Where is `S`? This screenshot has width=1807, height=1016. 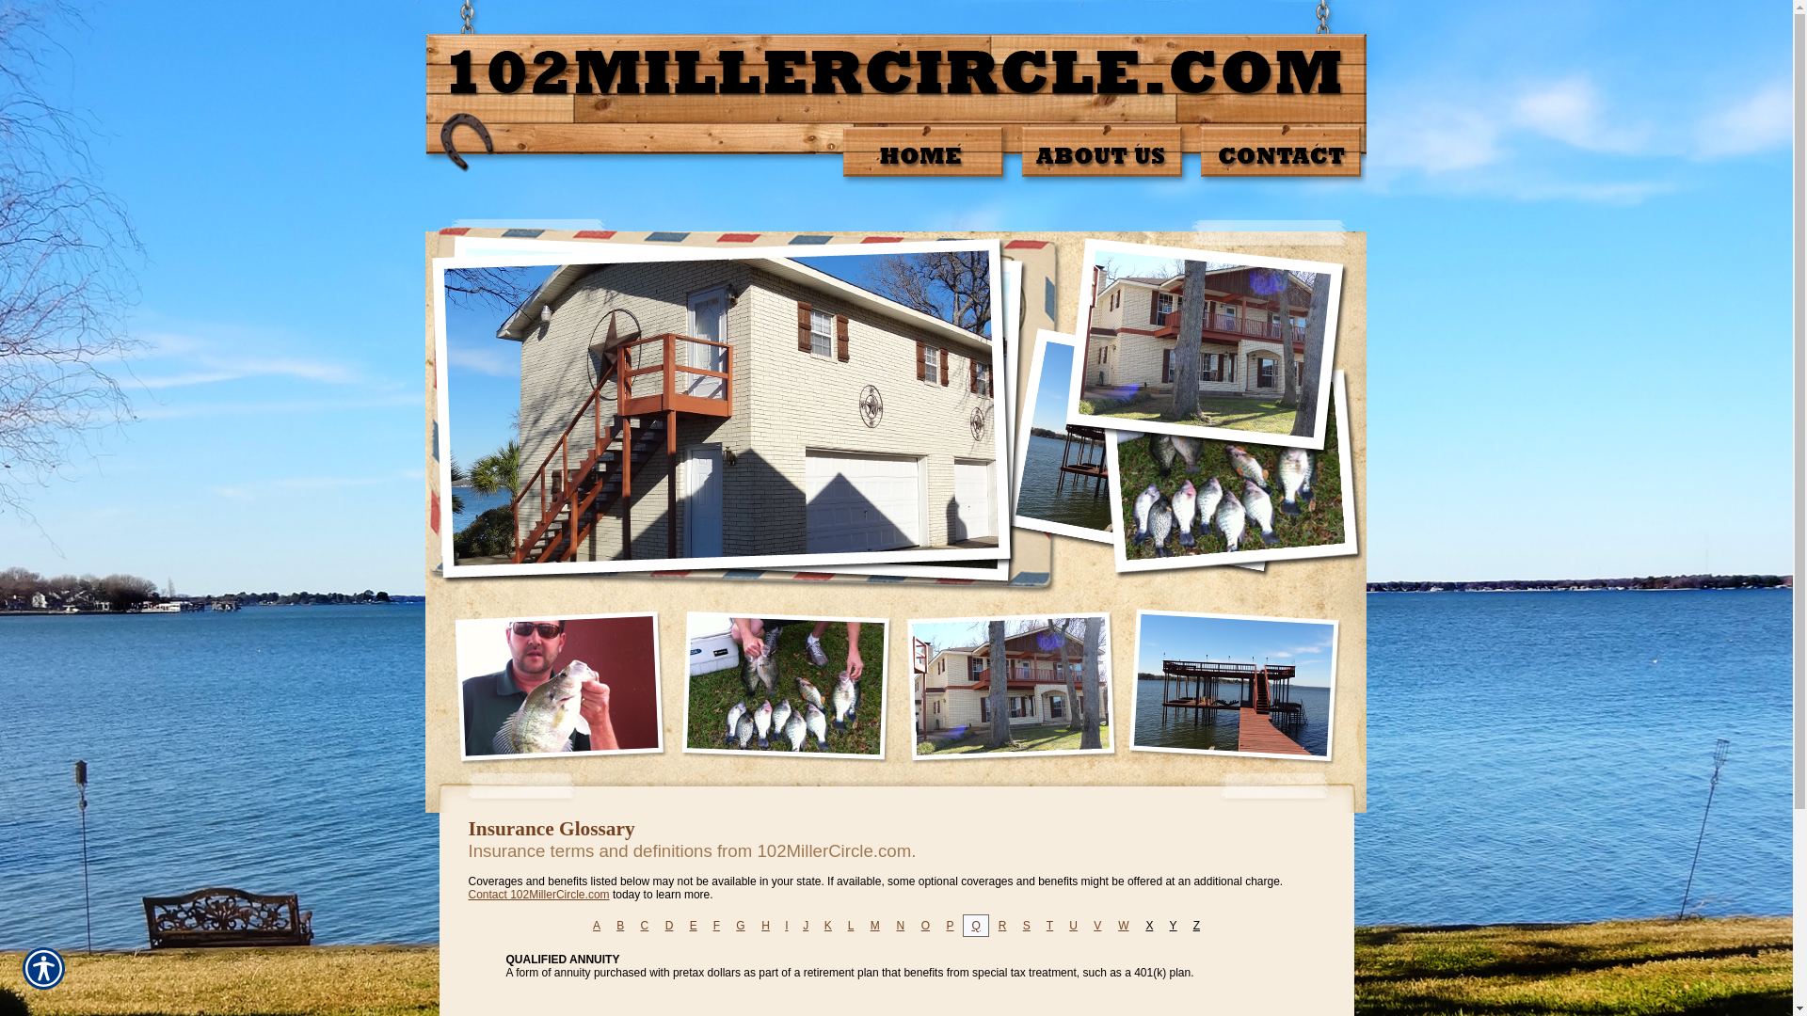
S is located at coordinates (1027, 926).